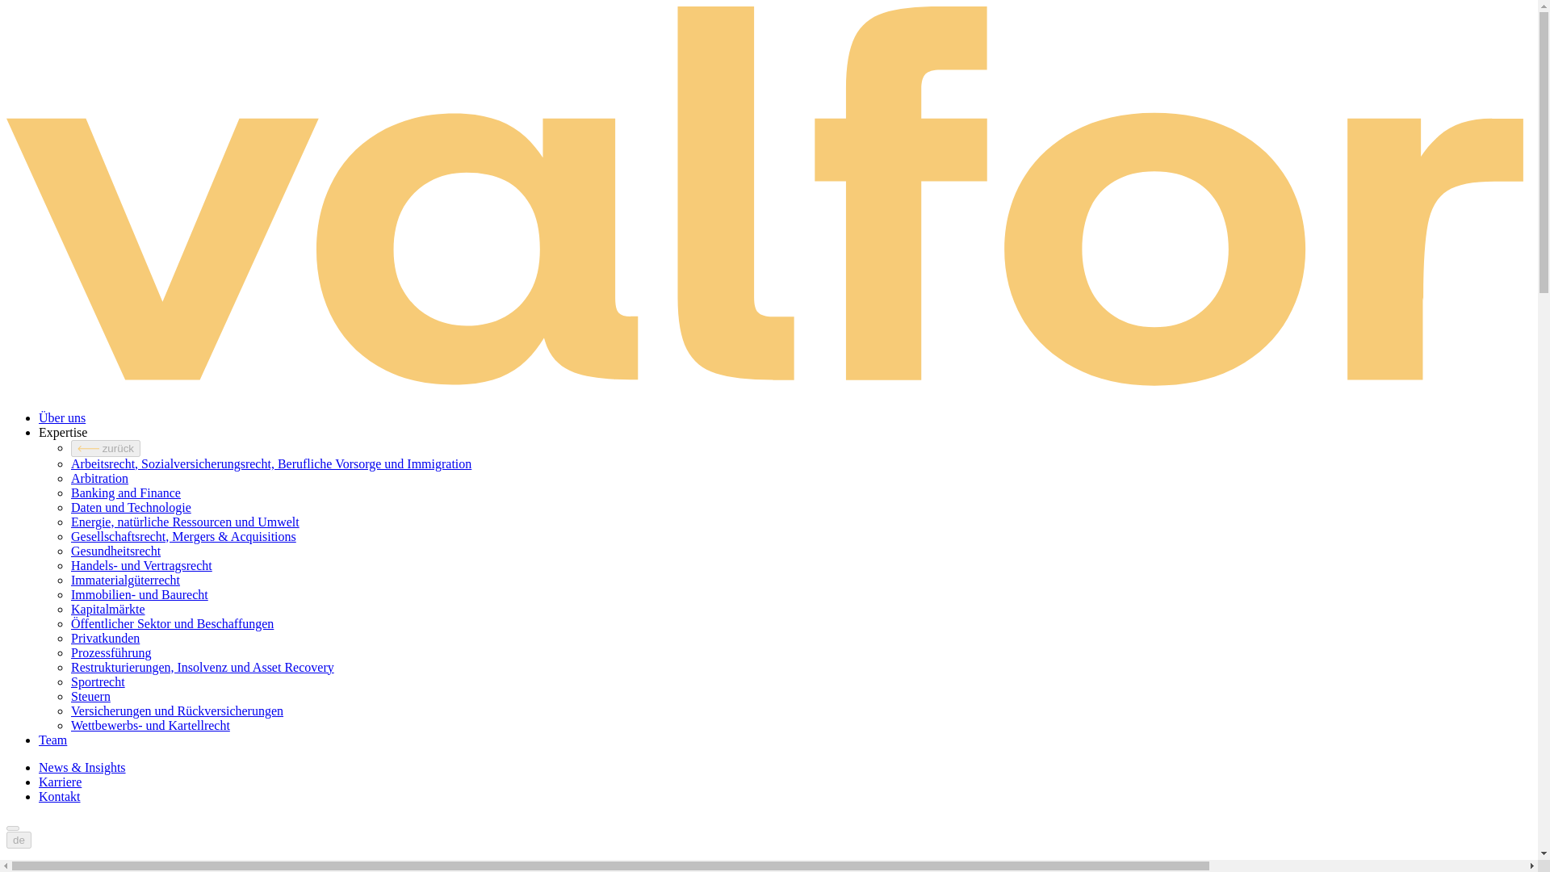 Image resolution: width=1550 pixels, height=872 pixels. Describe the element at coordinates (63, 433) in the screenshot. I see `Expertise` at that location.